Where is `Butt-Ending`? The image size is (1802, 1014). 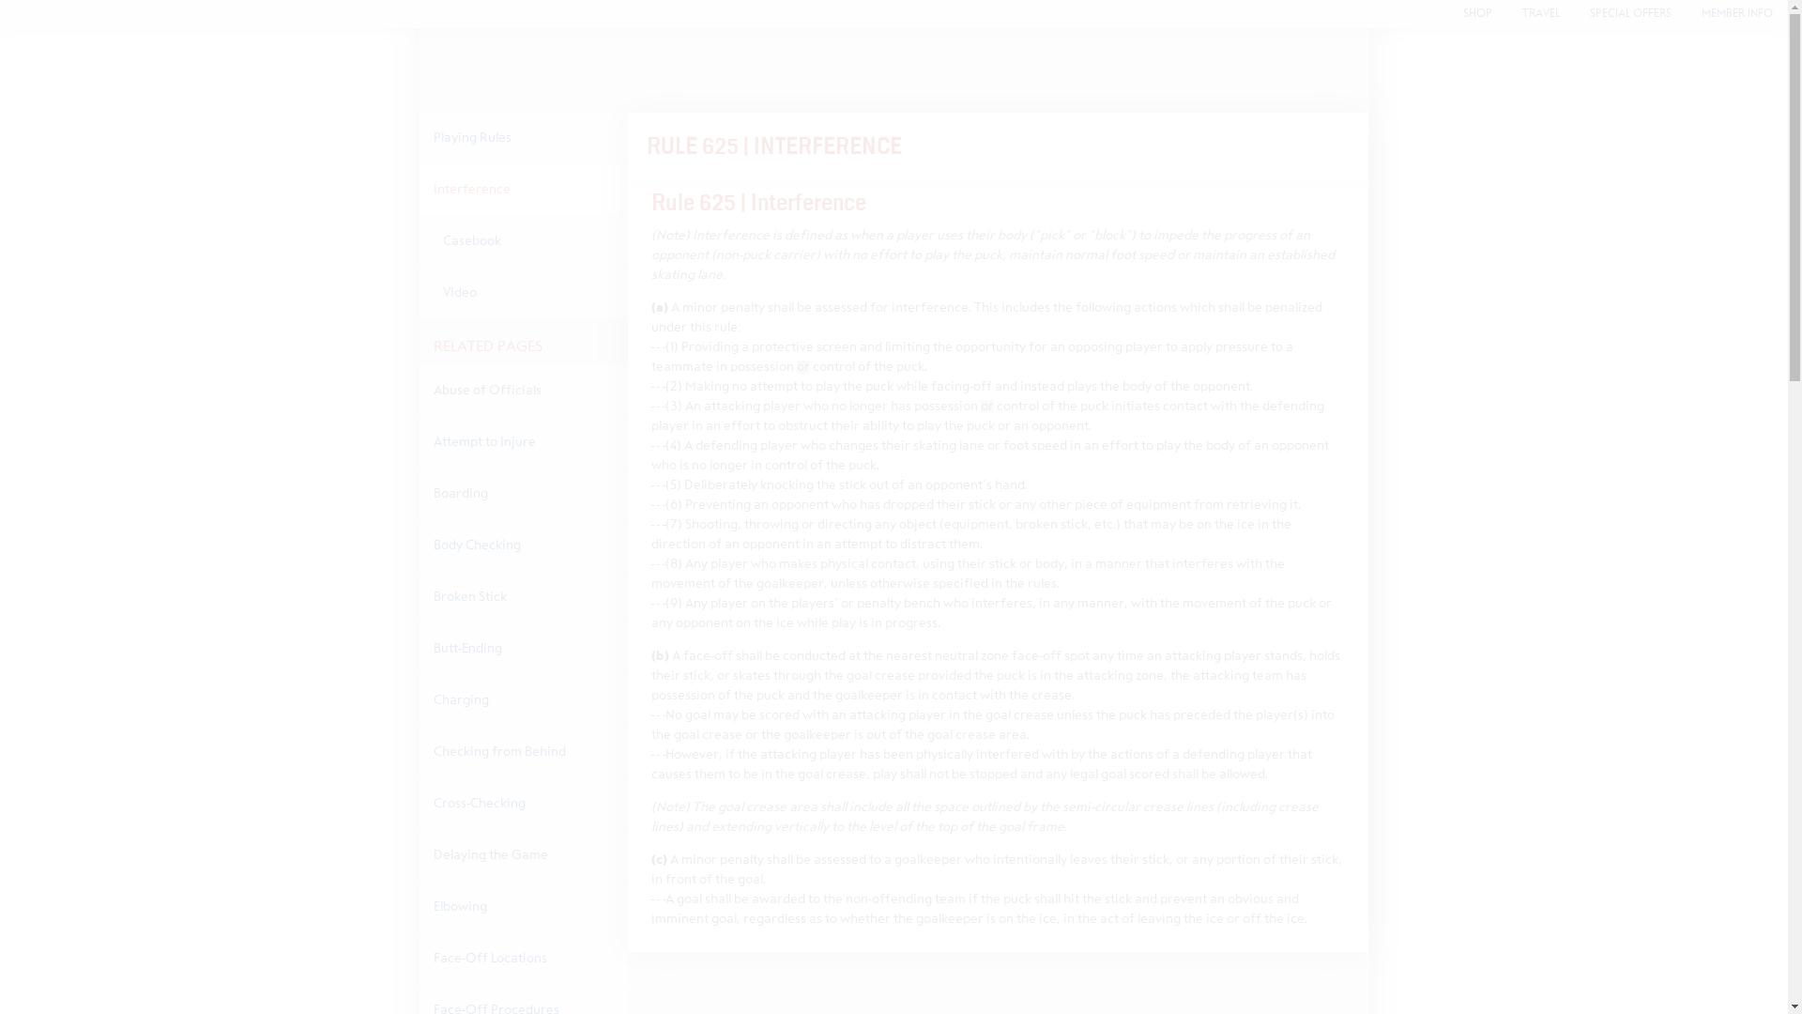 Butt-Ending is located at coordinates (522, 649).